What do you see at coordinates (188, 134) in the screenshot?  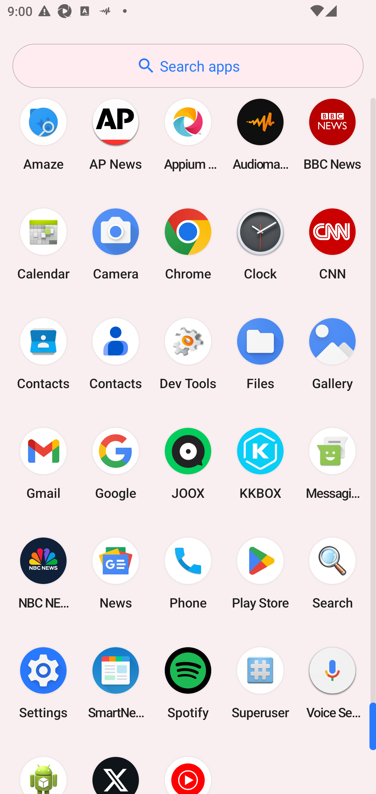 I see `Appium Settings` at bounding box center [188, 134].